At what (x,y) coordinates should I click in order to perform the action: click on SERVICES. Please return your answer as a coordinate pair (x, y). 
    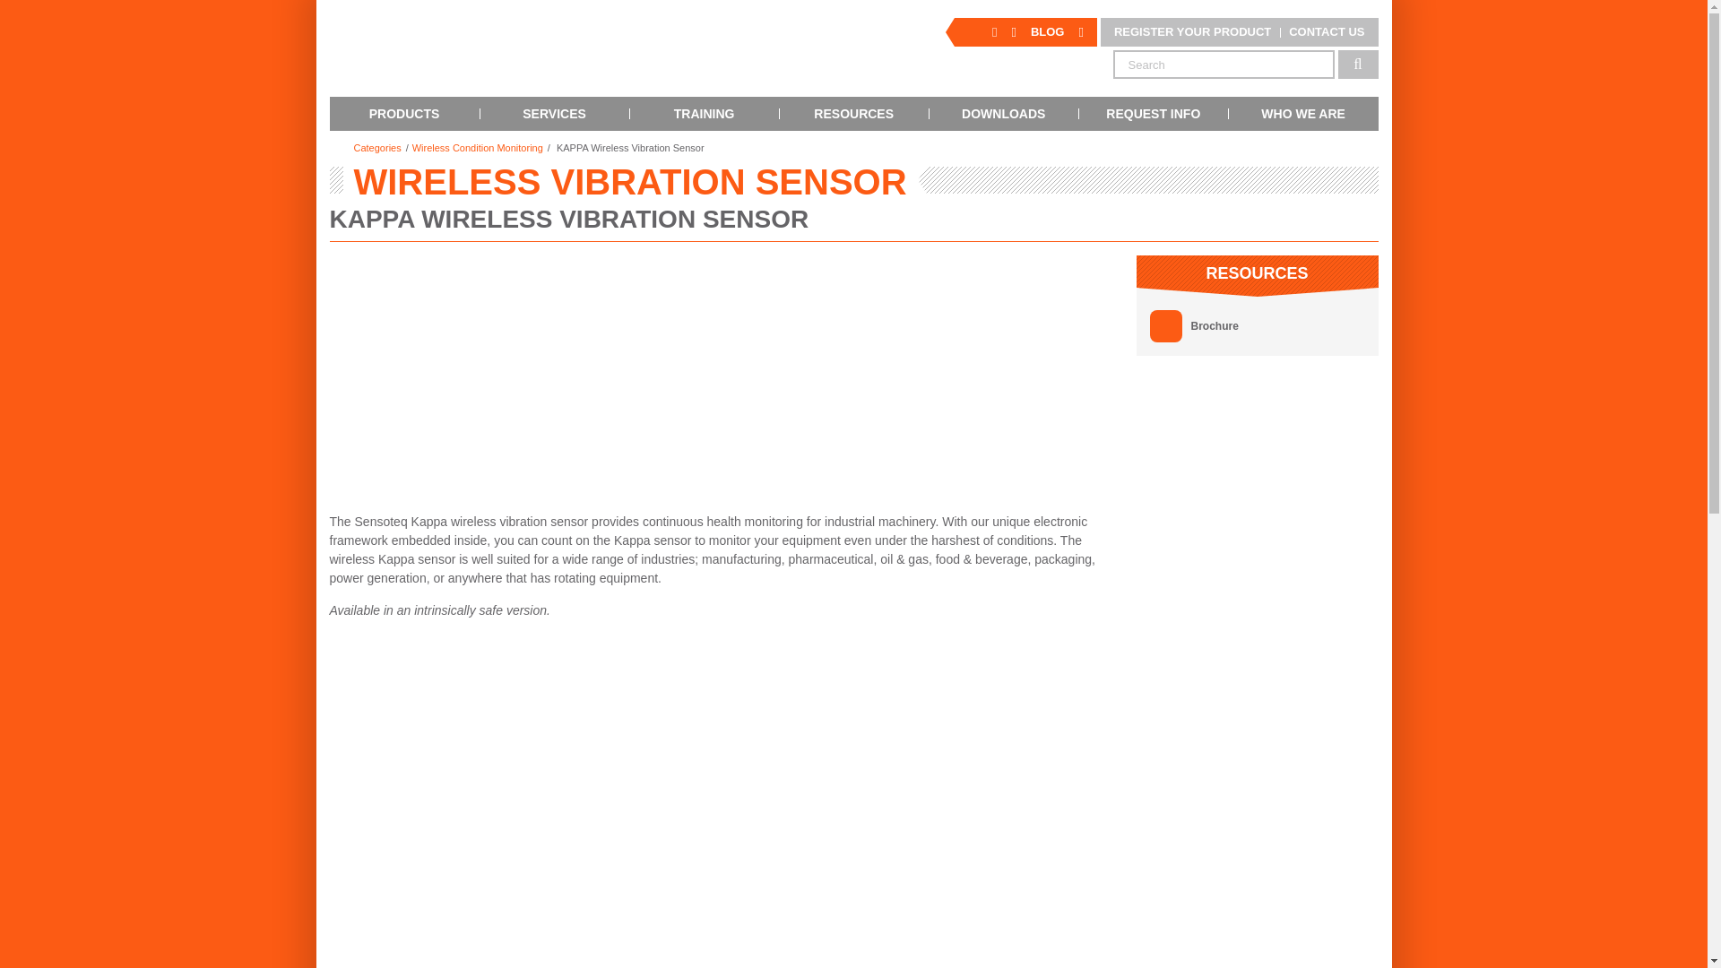
    Looking at the image, I should click on (554, 113).